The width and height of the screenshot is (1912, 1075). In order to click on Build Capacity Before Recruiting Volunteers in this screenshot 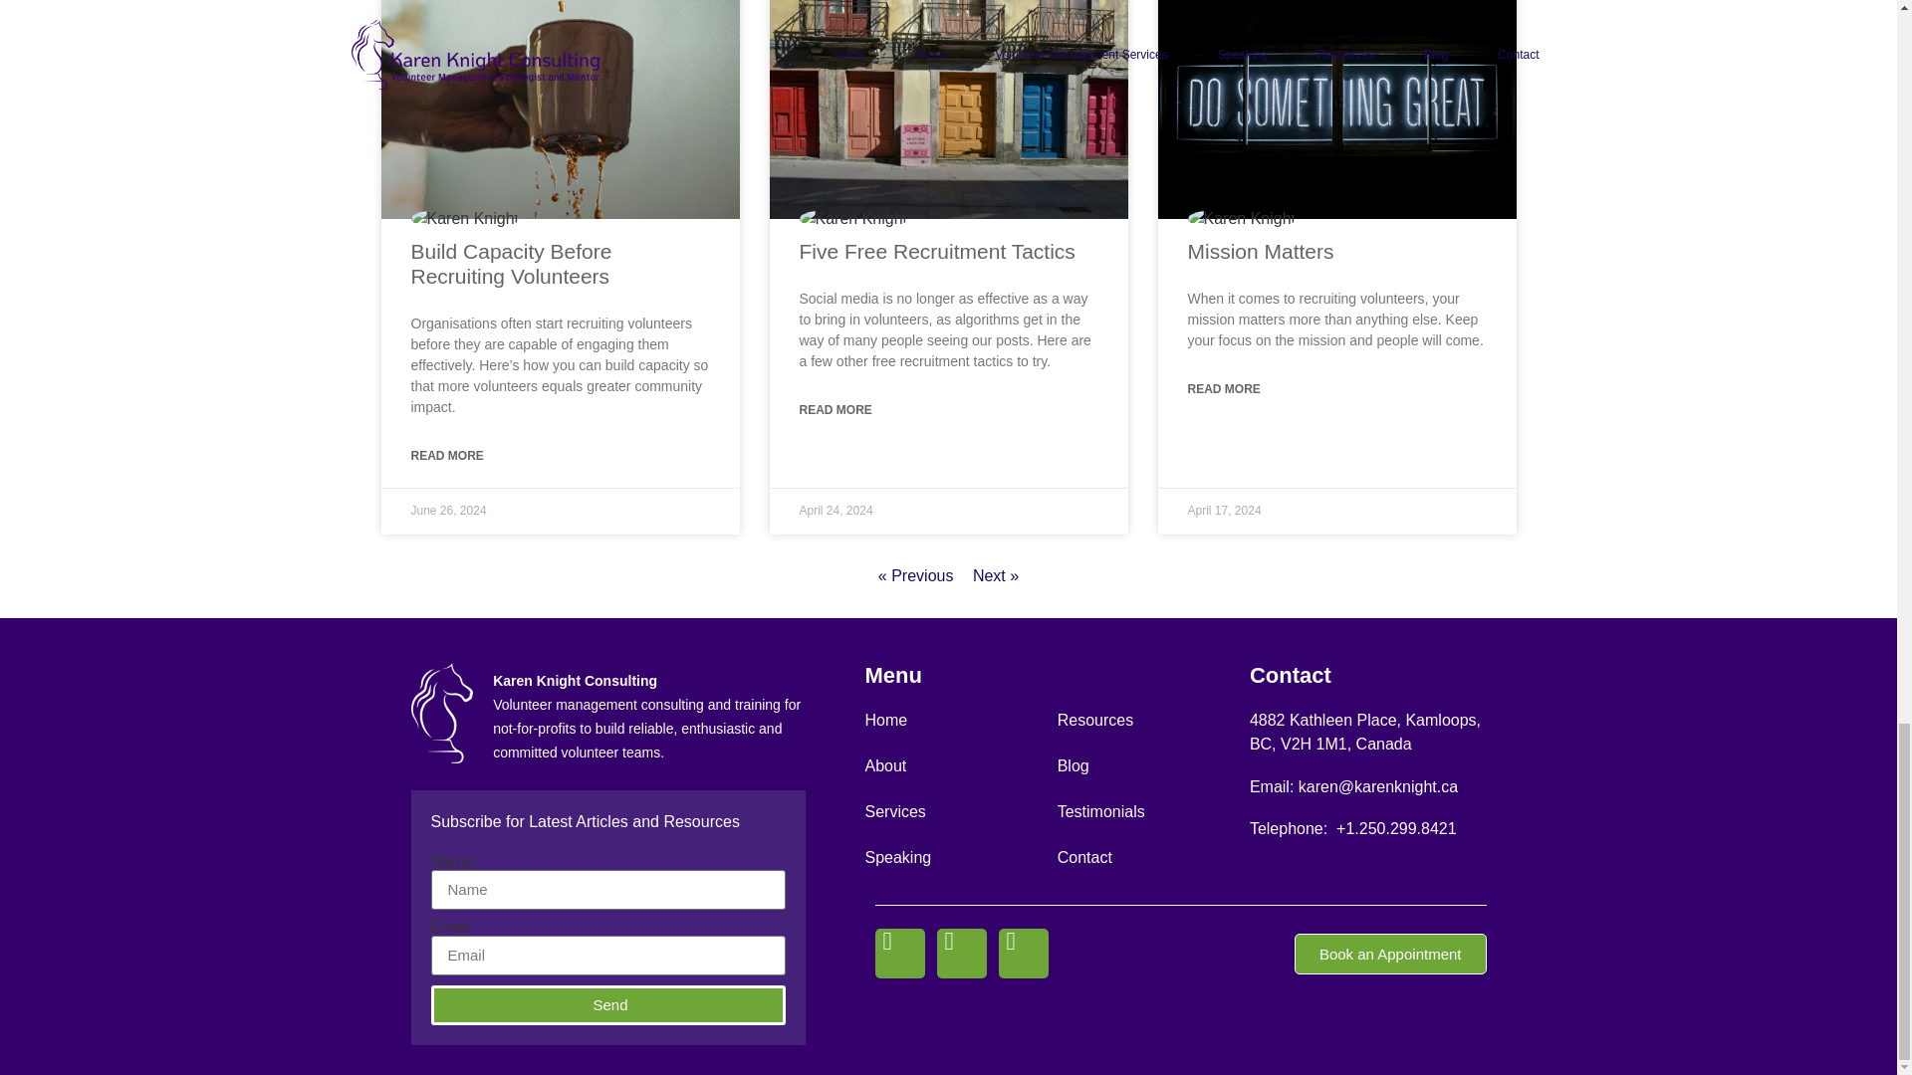, I will do `click(511, 263)`.